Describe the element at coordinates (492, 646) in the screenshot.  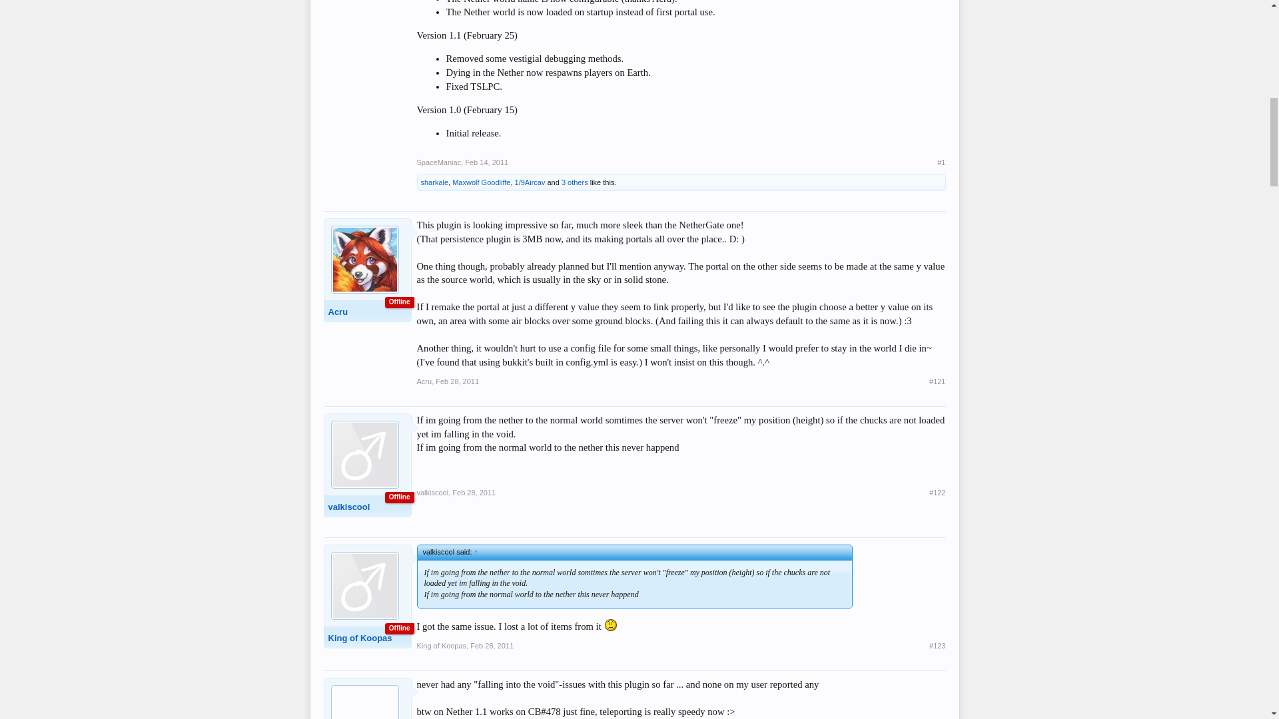
I see `Permalink` at that location.